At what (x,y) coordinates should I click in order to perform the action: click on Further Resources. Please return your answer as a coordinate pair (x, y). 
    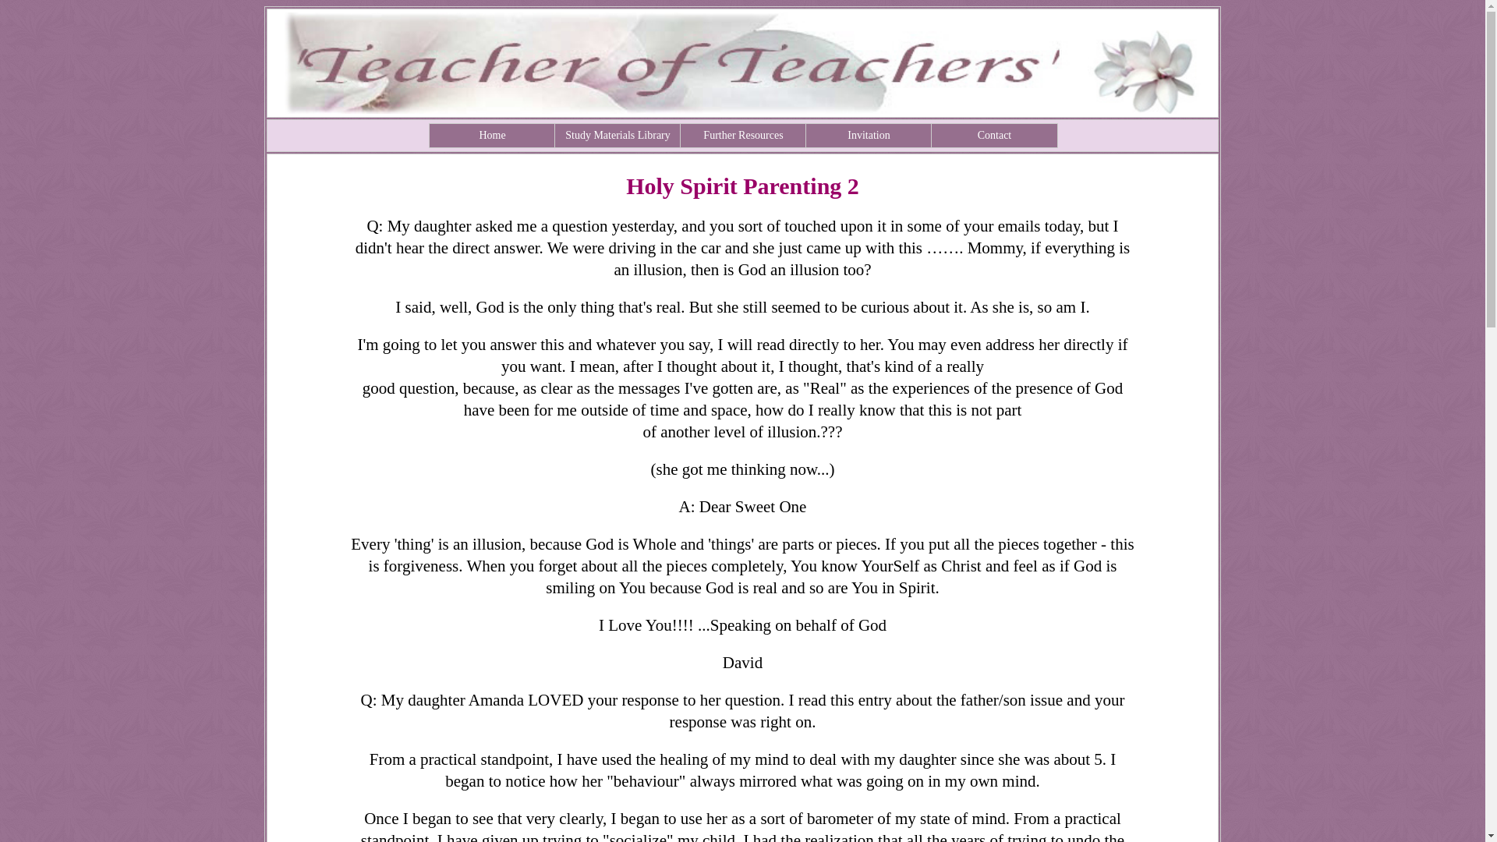
    Looking at the image, I should click on (744, 136).